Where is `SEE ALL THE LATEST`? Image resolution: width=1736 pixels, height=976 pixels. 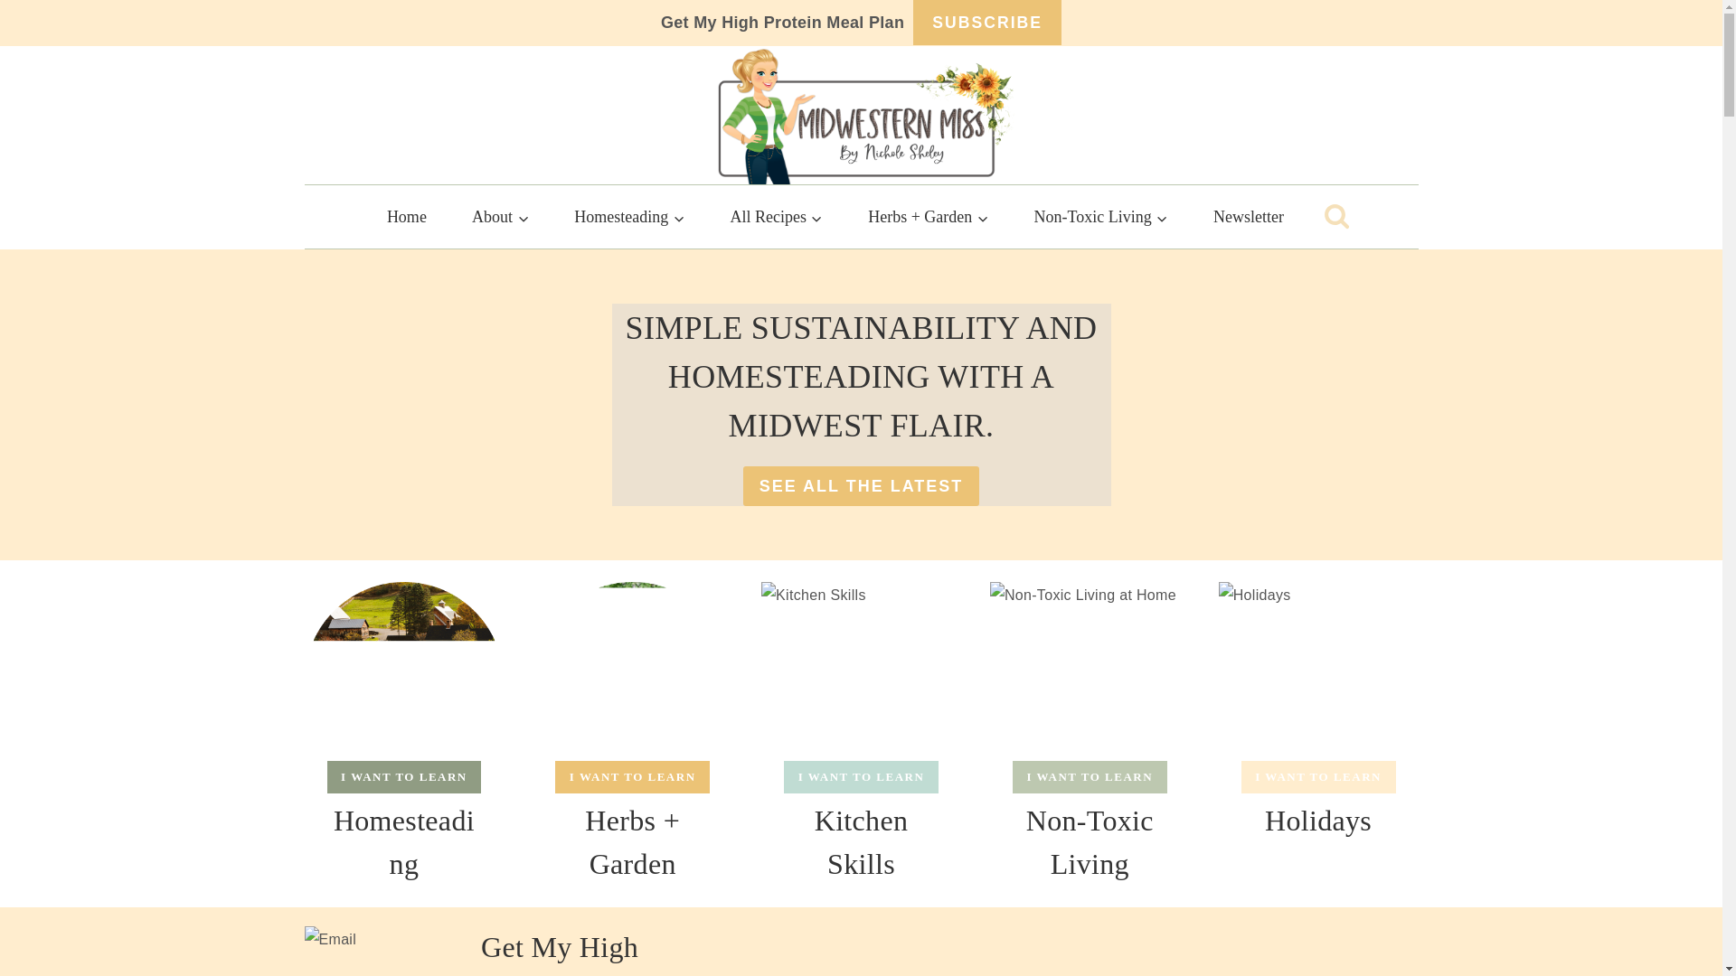 SEE ALL THE LATEST is located at coordinates (861, 486).